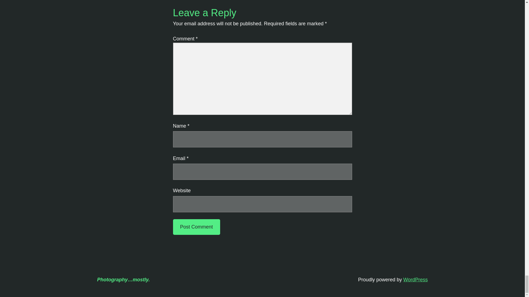 The height and width of the screenshot is (297, 529). Describe the element at coordinates (196, 227) in the screenshot. I see `Post Comment` at that location.